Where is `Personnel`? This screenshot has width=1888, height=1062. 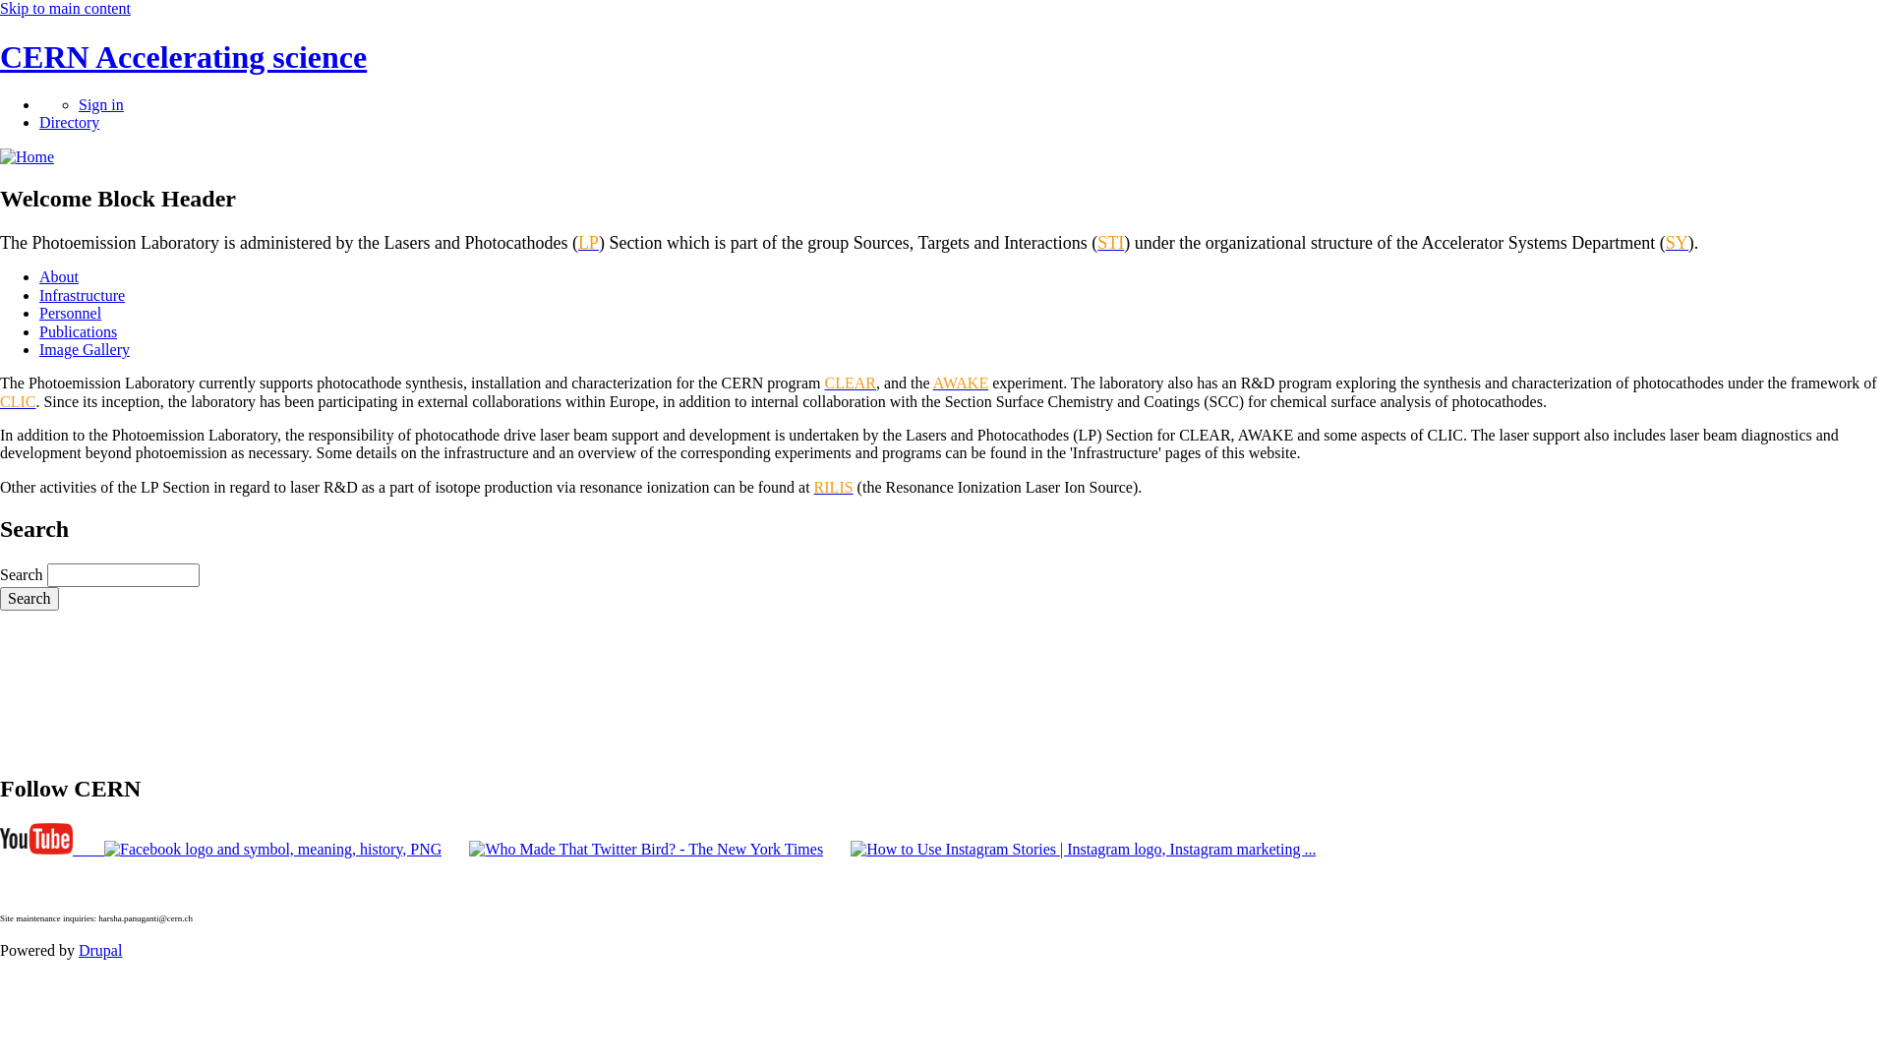 Personnel is located at coordinates (71, 313).